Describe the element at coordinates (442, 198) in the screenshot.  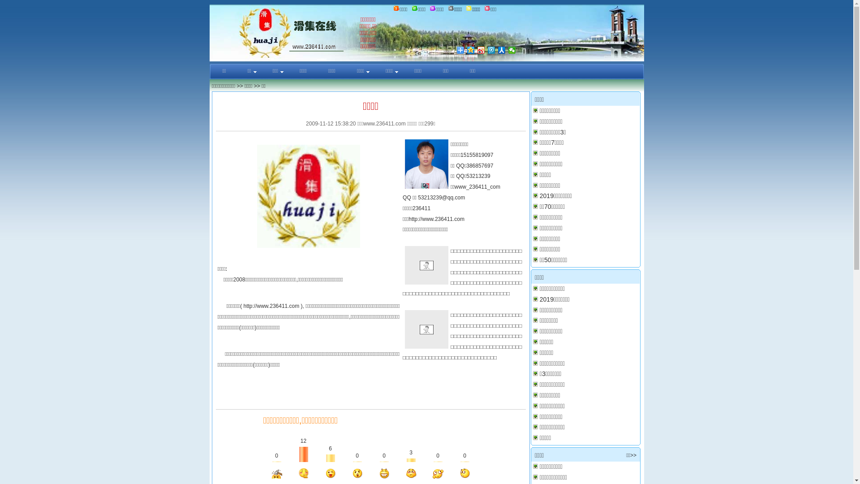
I see `53213239@qq.com` at that location.